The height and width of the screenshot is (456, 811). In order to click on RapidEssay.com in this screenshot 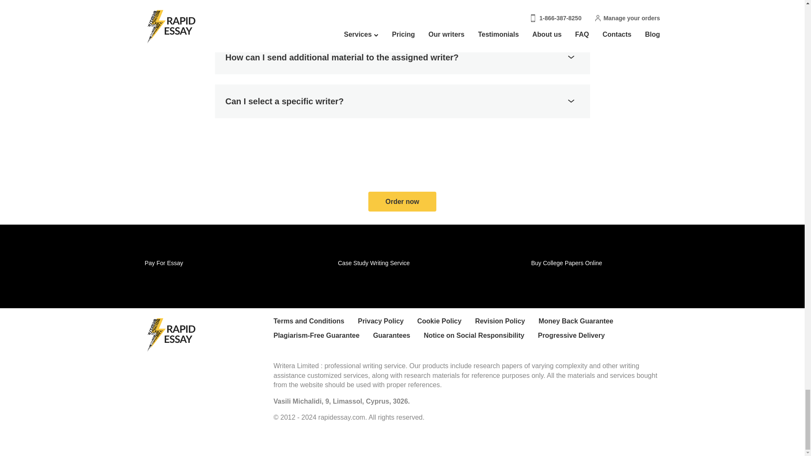, I will do `click(170, 334)`.